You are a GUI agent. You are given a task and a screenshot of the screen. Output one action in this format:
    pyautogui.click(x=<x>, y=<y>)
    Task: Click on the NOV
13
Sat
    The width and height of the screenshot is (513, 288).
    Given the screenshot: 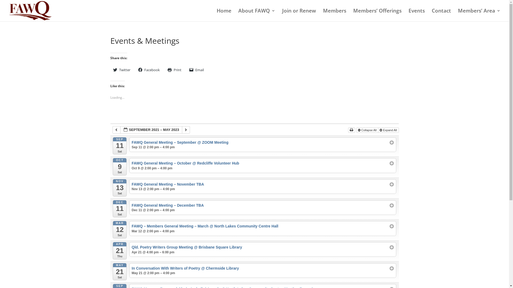 What is the action you would take?
    pyautogui.click(x=120, y=188)
    